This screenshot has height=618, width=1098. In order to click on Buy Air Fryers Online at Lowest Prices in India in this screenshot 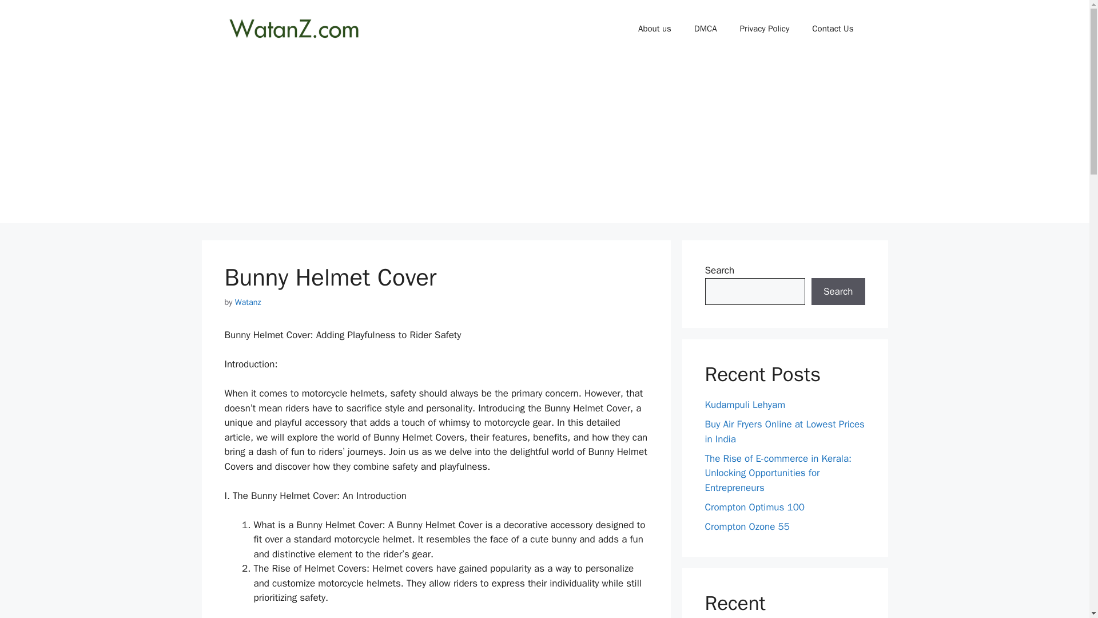, I will do `click(785, 431)`.